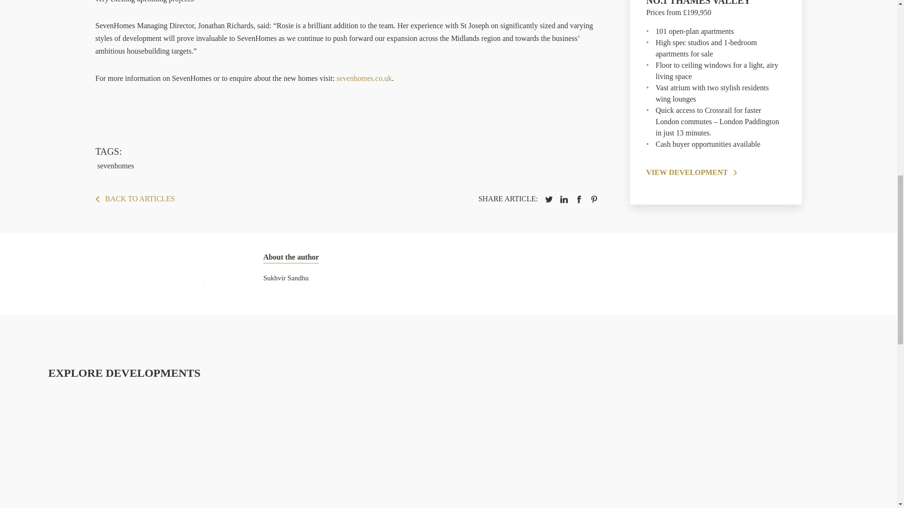 Image resolution: width=904 pixels, height=508 pixels. I want to click on BACK ARROW, so click(97, 198).